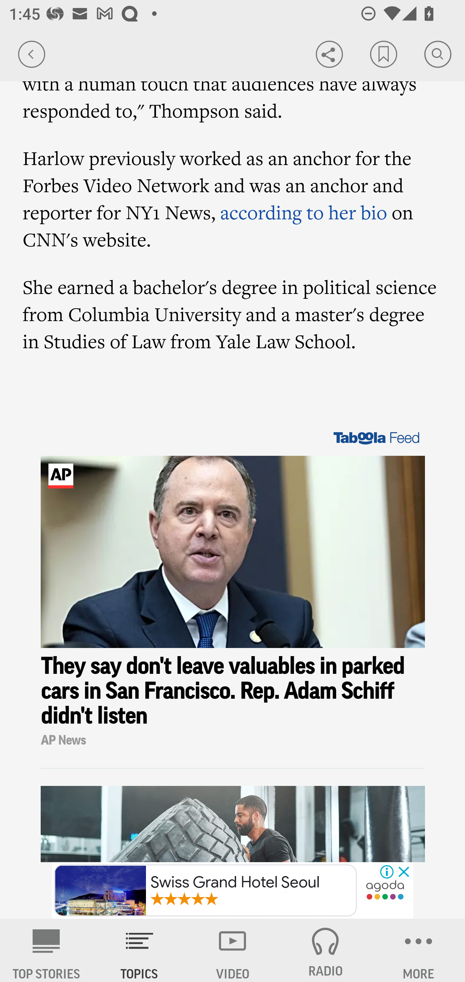 The height and width of the screenshot is (982, 465). I want to click on AP News TOP STORIES, so click(46, 950).